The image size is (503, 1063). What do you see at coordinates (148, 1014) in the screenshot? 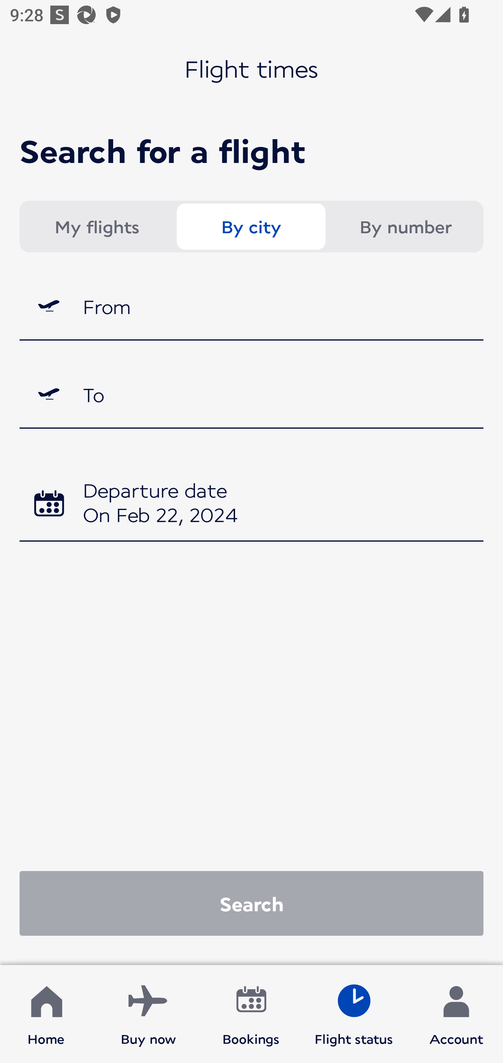
I see `Buy now` at bounding box center [148, 1014].